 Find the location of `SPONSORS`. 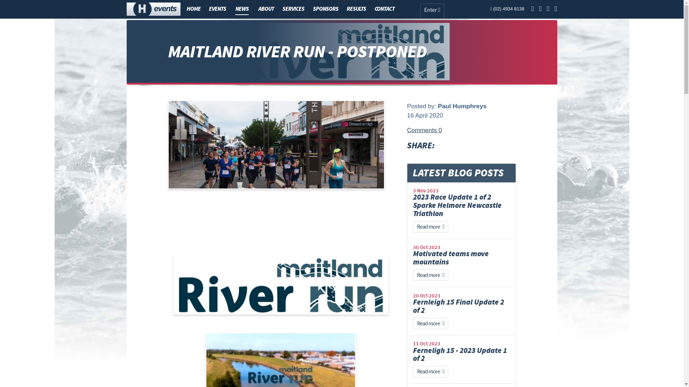

SPONSORS is located at coordinates (326, 9).